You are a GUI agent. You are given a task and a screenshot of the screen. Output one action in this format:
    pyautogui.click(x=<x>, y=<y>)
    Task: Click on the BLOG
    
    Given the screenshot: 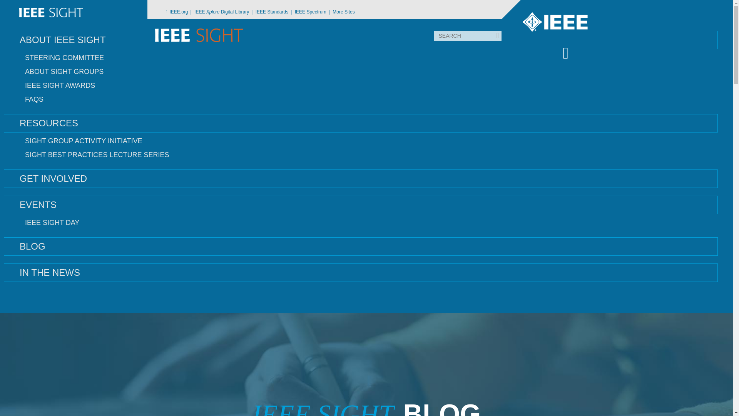 What is the action you would take?
    pyautogui.click(x=360, y=247)
    